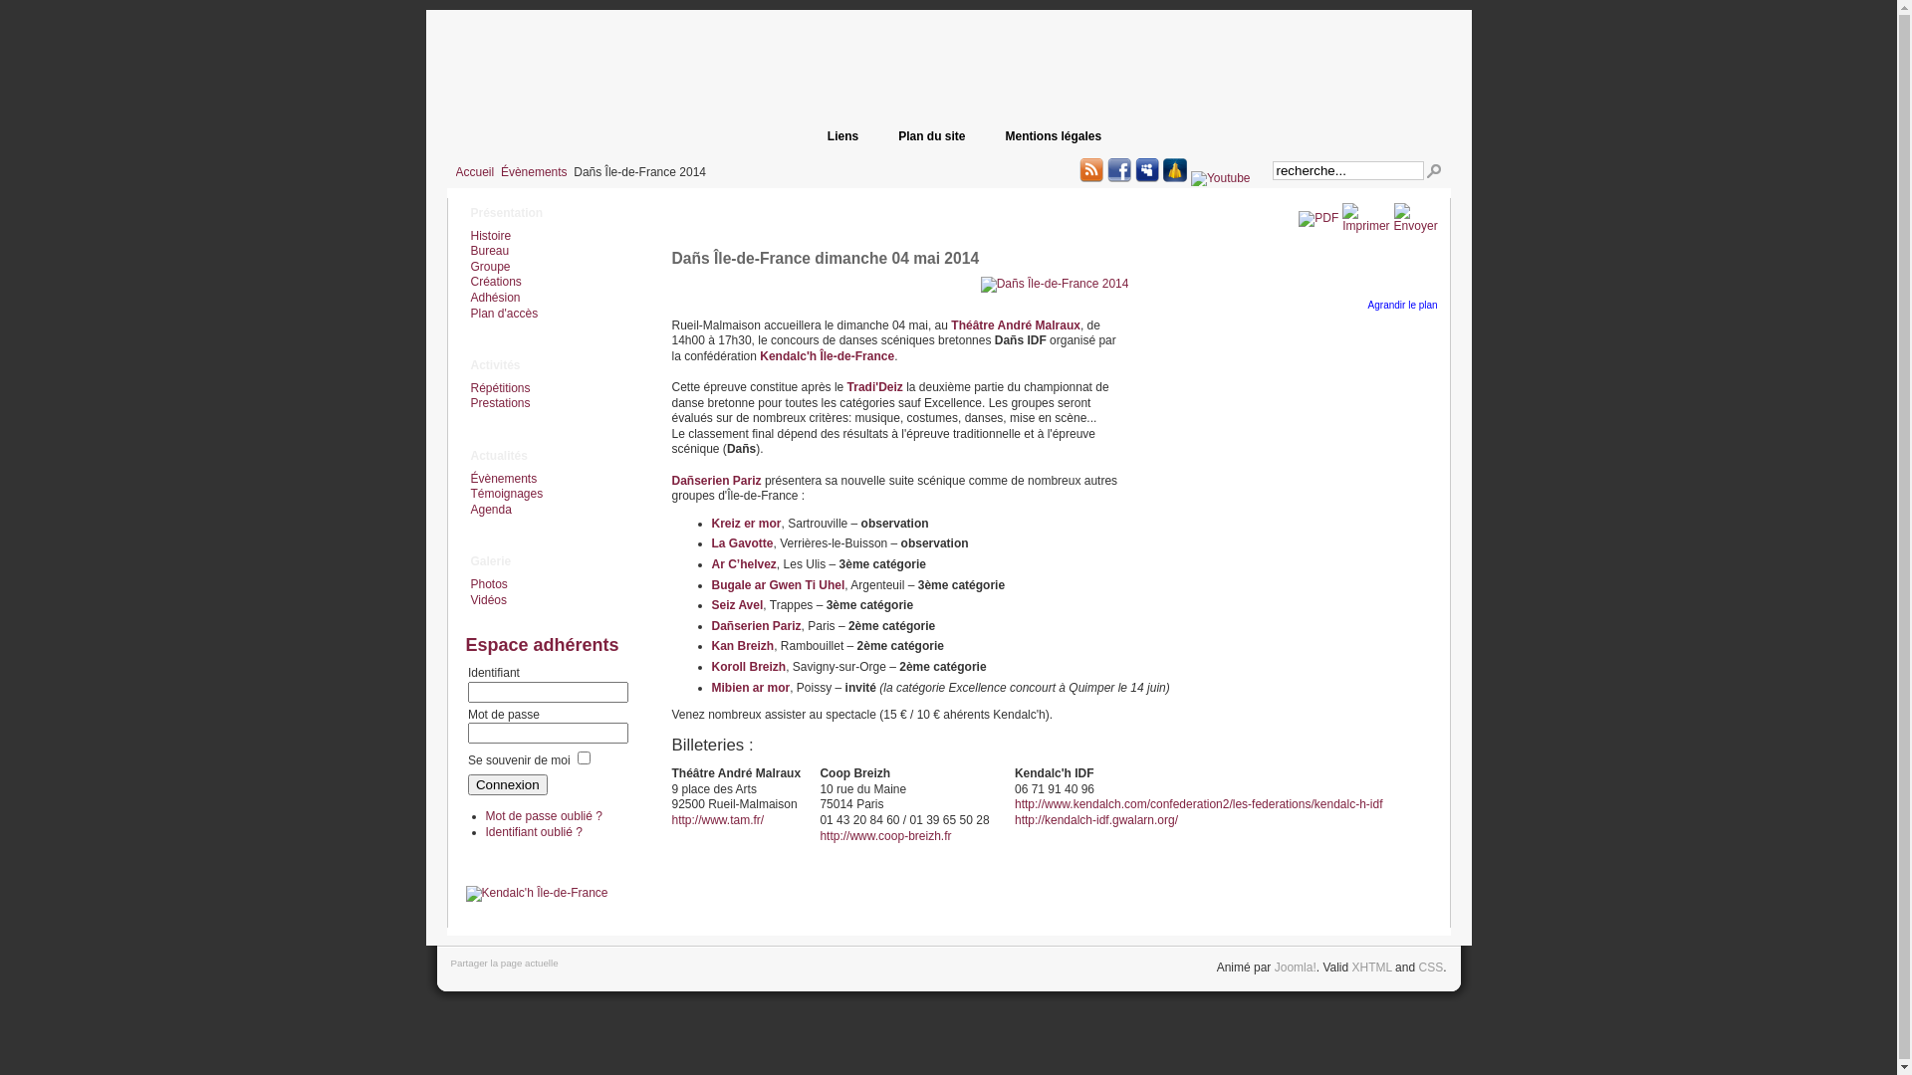 This screenshot has width=1912, height=1075. Describe the element at coordinates (504, 964) in the screenshot. I see `Partager la page actuelle` at that location.